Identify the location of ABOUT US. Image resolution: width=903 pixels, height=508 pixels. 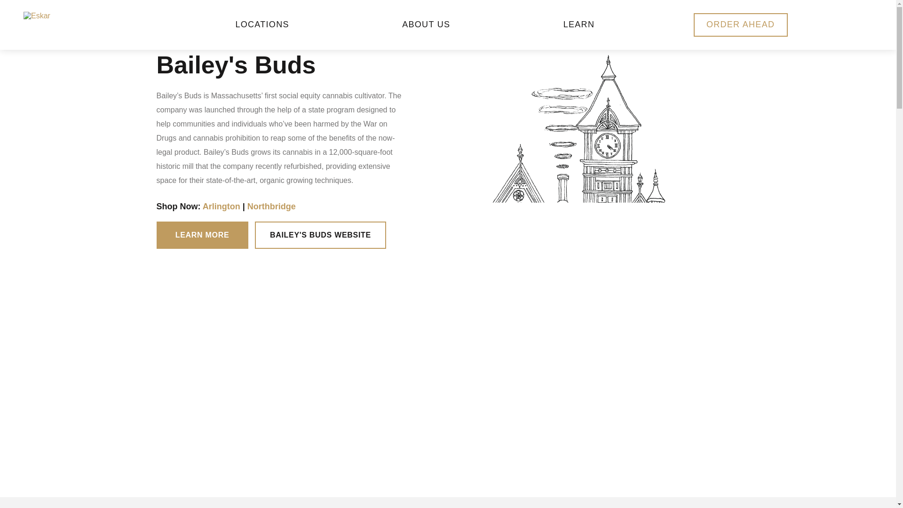
(426, 24).